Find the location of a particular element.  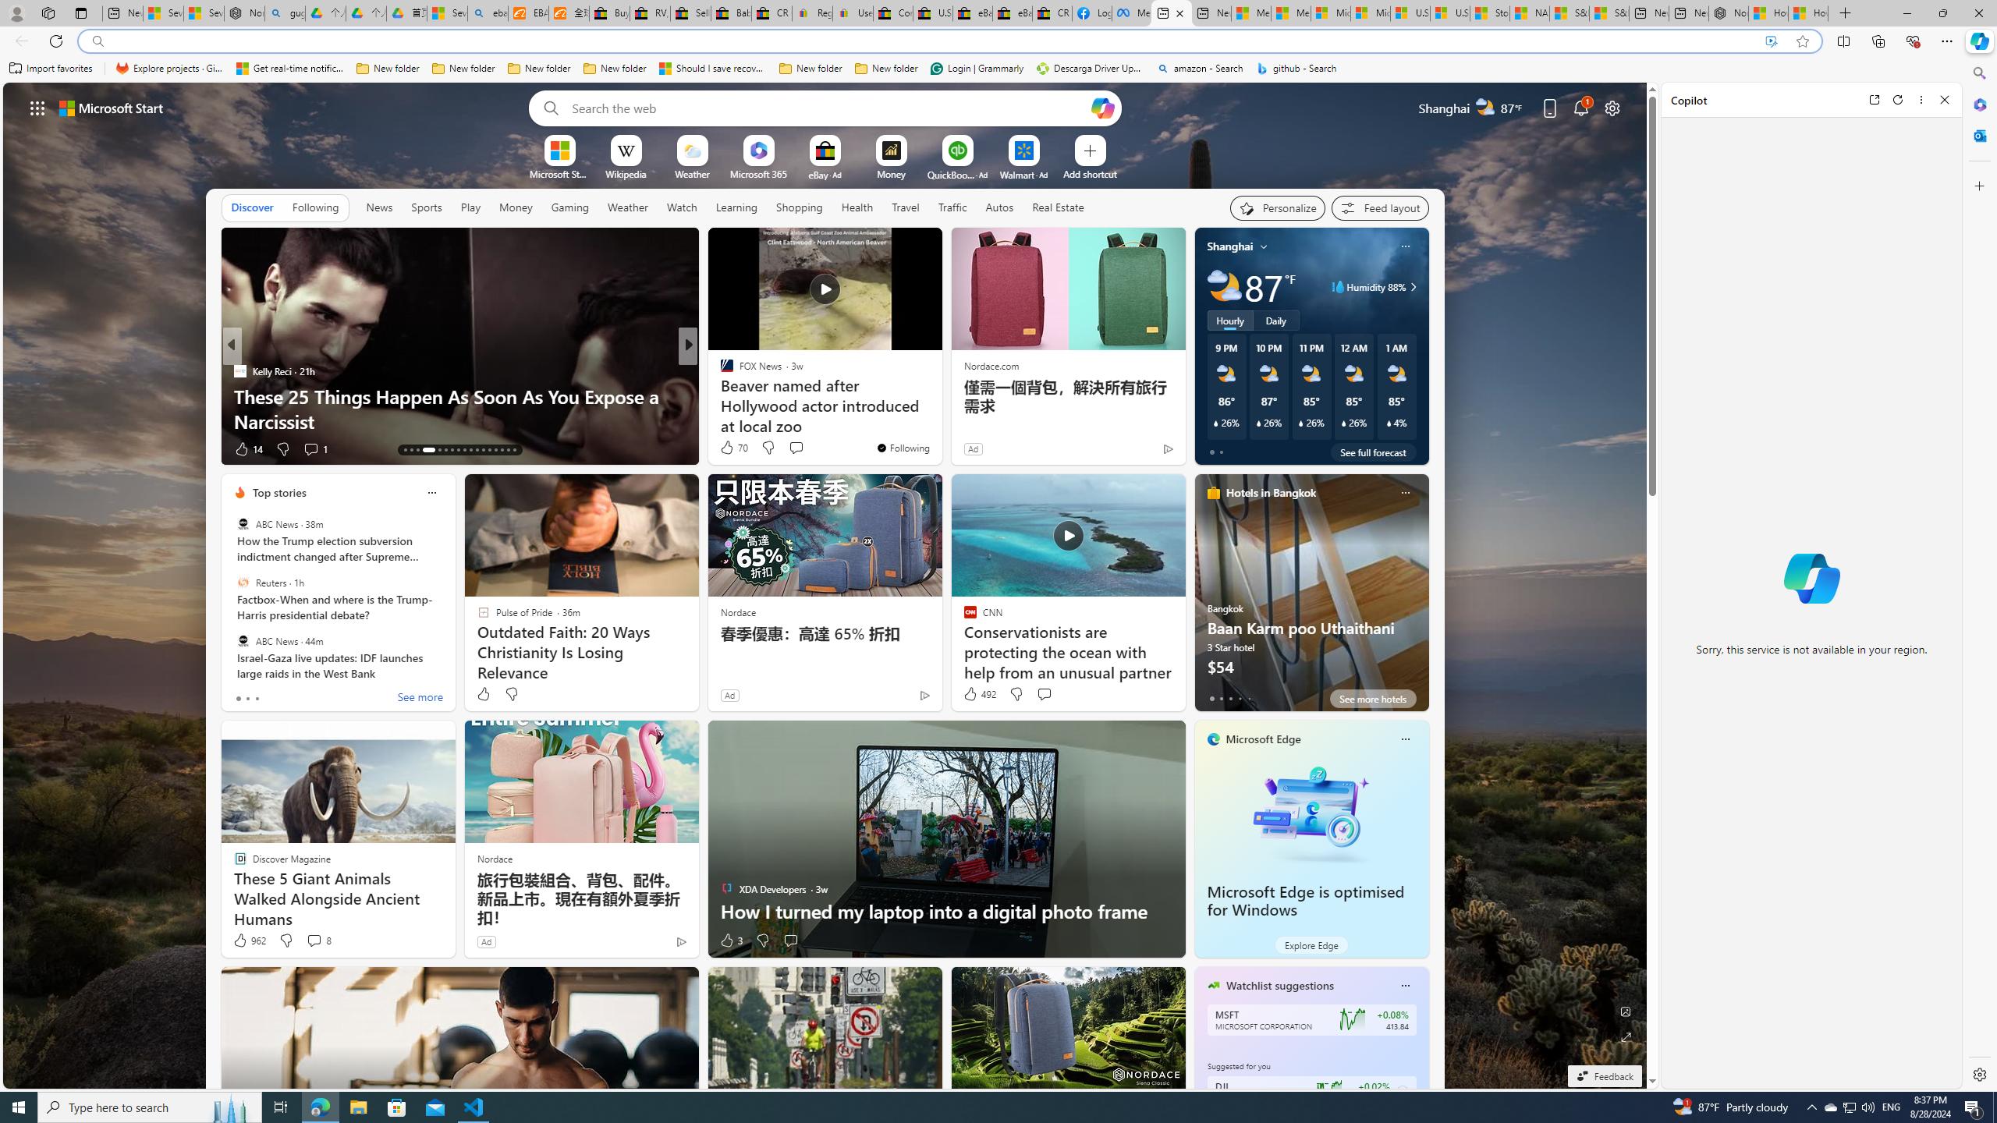

Customize is located at coordinates (1978, 186).